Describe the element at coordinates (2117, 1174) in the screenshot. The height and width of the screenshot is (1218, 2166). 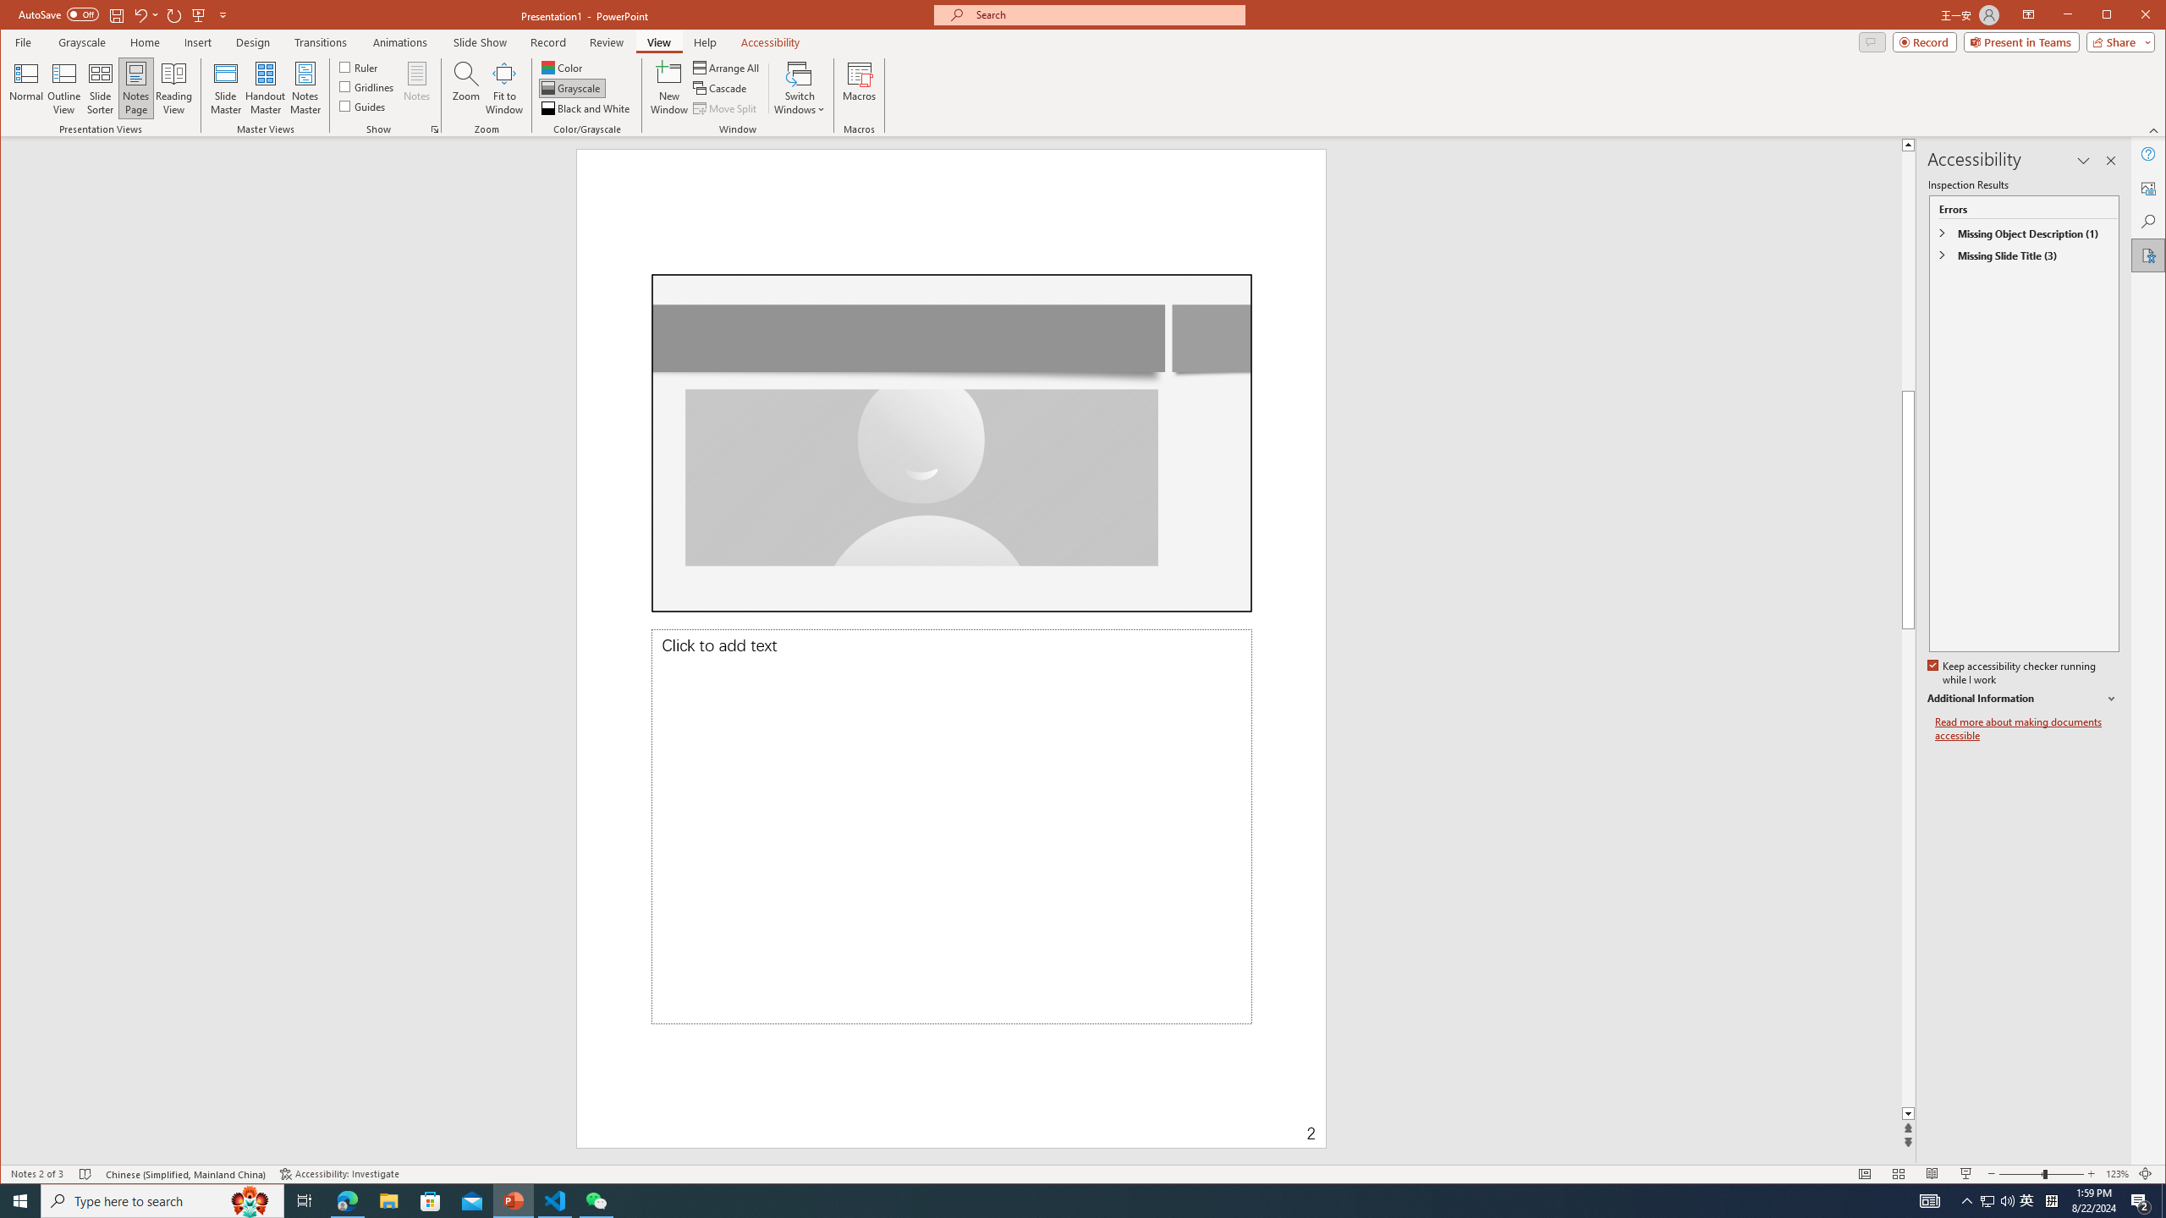
I see `Zoom 123%` at that location.